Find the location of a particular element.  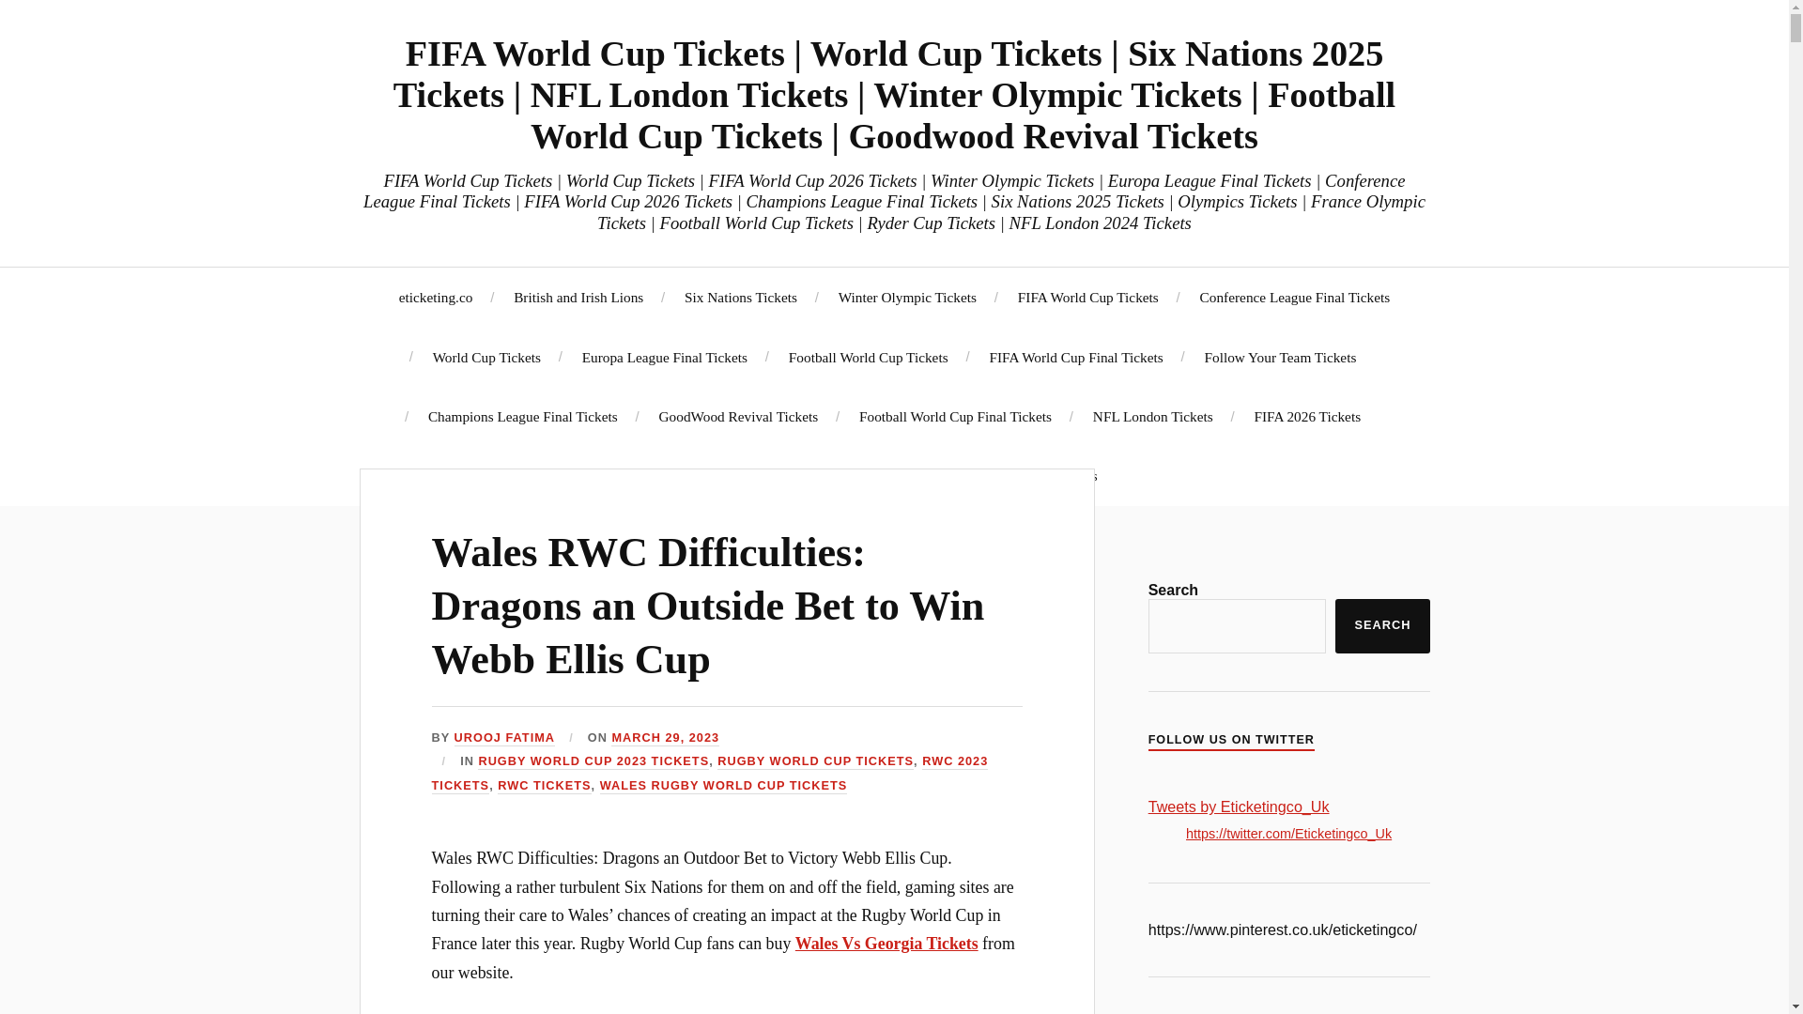

Posts by Urooj Fatima is located at coordinates (504, 738).